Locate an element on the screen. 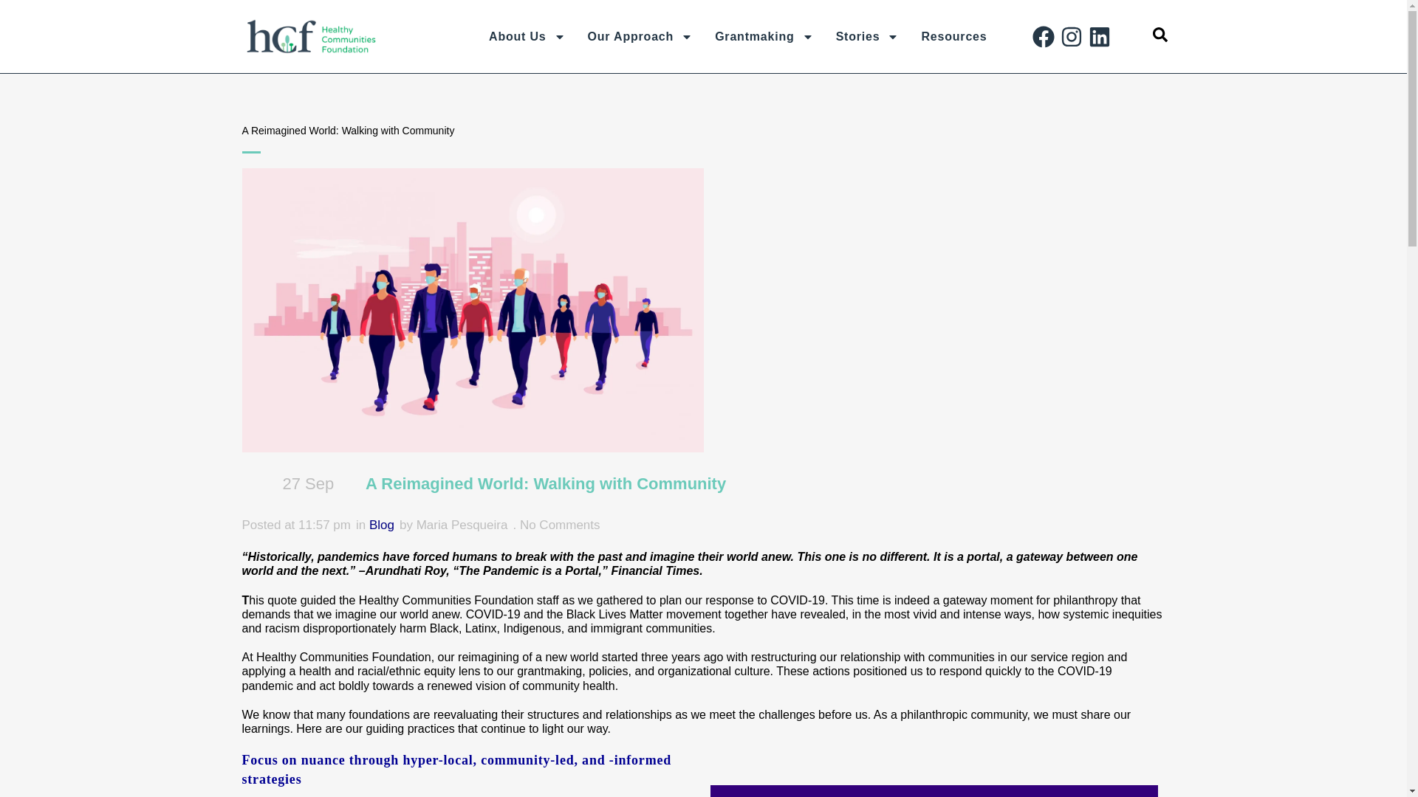 The image size is (1418, 797). Resources is located at coordinates (954, 37).